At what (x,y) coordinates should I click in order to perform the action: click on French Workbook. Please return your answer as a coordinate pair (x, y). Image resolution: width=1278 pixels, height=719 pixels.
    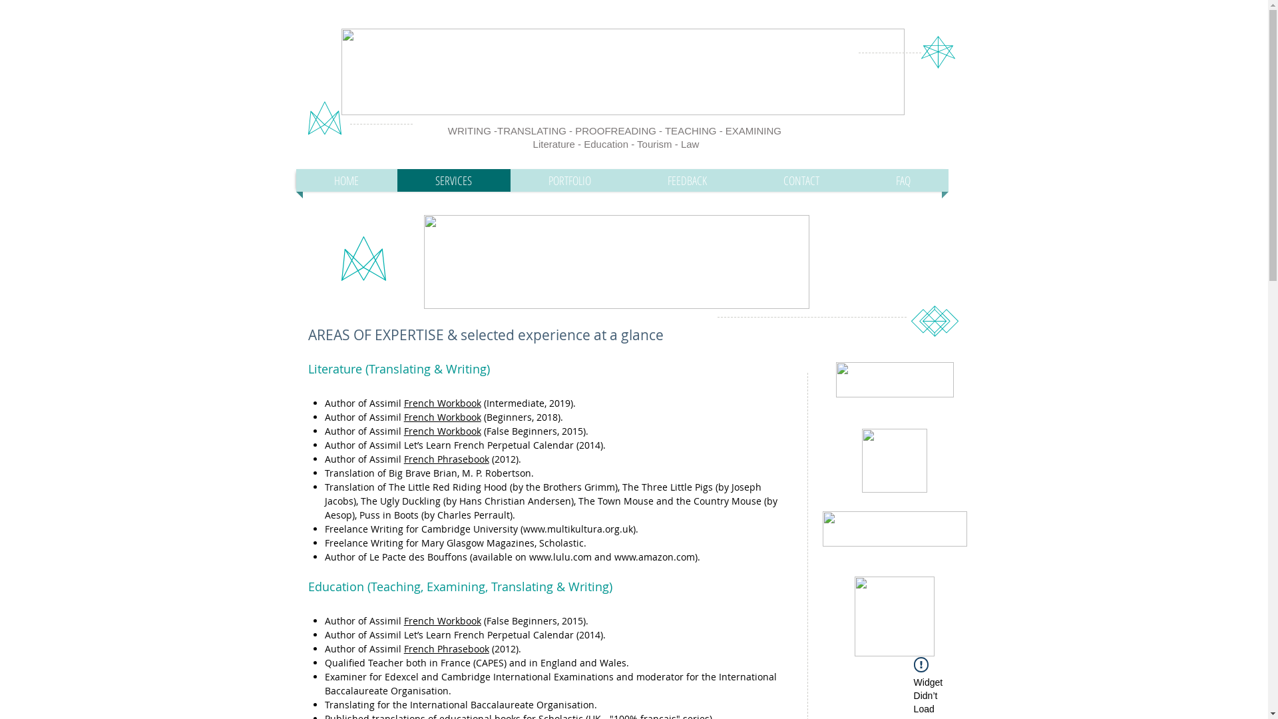
    Looking at the image, I should click on (443, 620).